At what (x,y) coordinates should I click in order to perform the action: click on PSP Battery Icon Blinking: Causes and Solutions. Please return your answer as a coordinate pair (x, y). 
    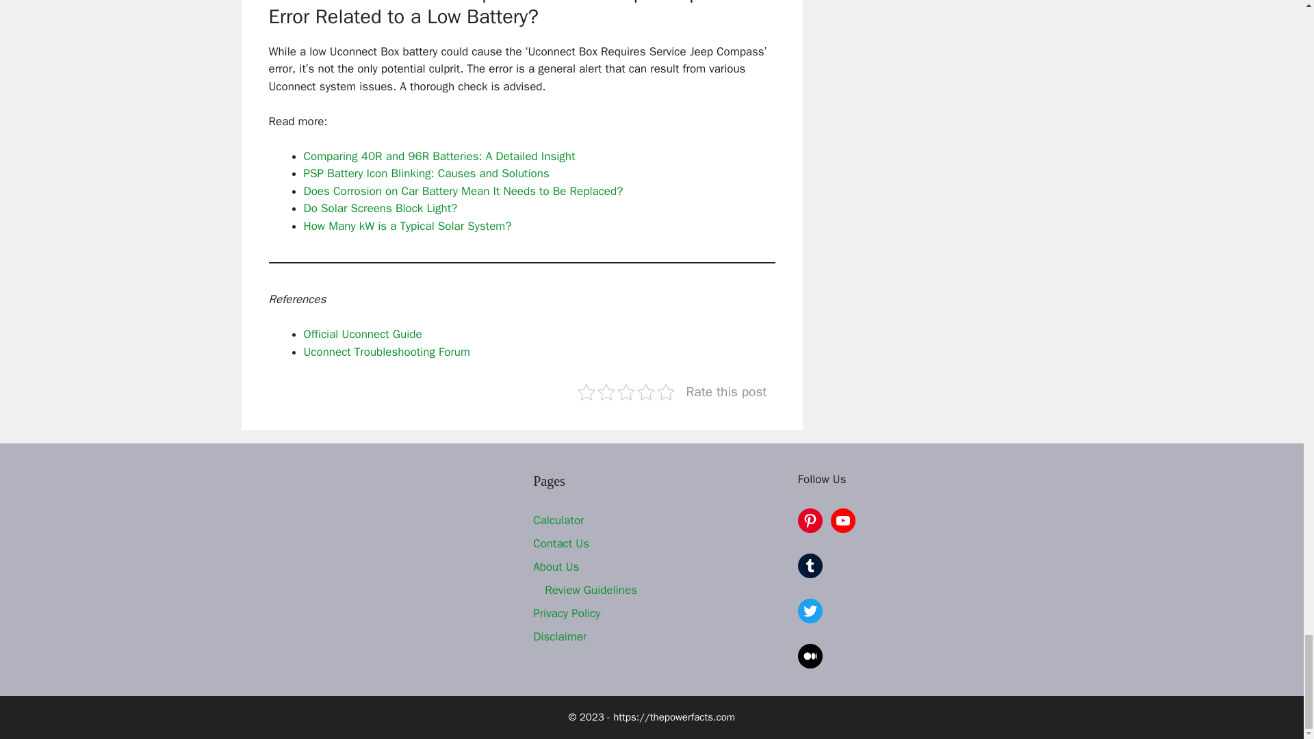
    Looking at the image, I should click on (426, 173).